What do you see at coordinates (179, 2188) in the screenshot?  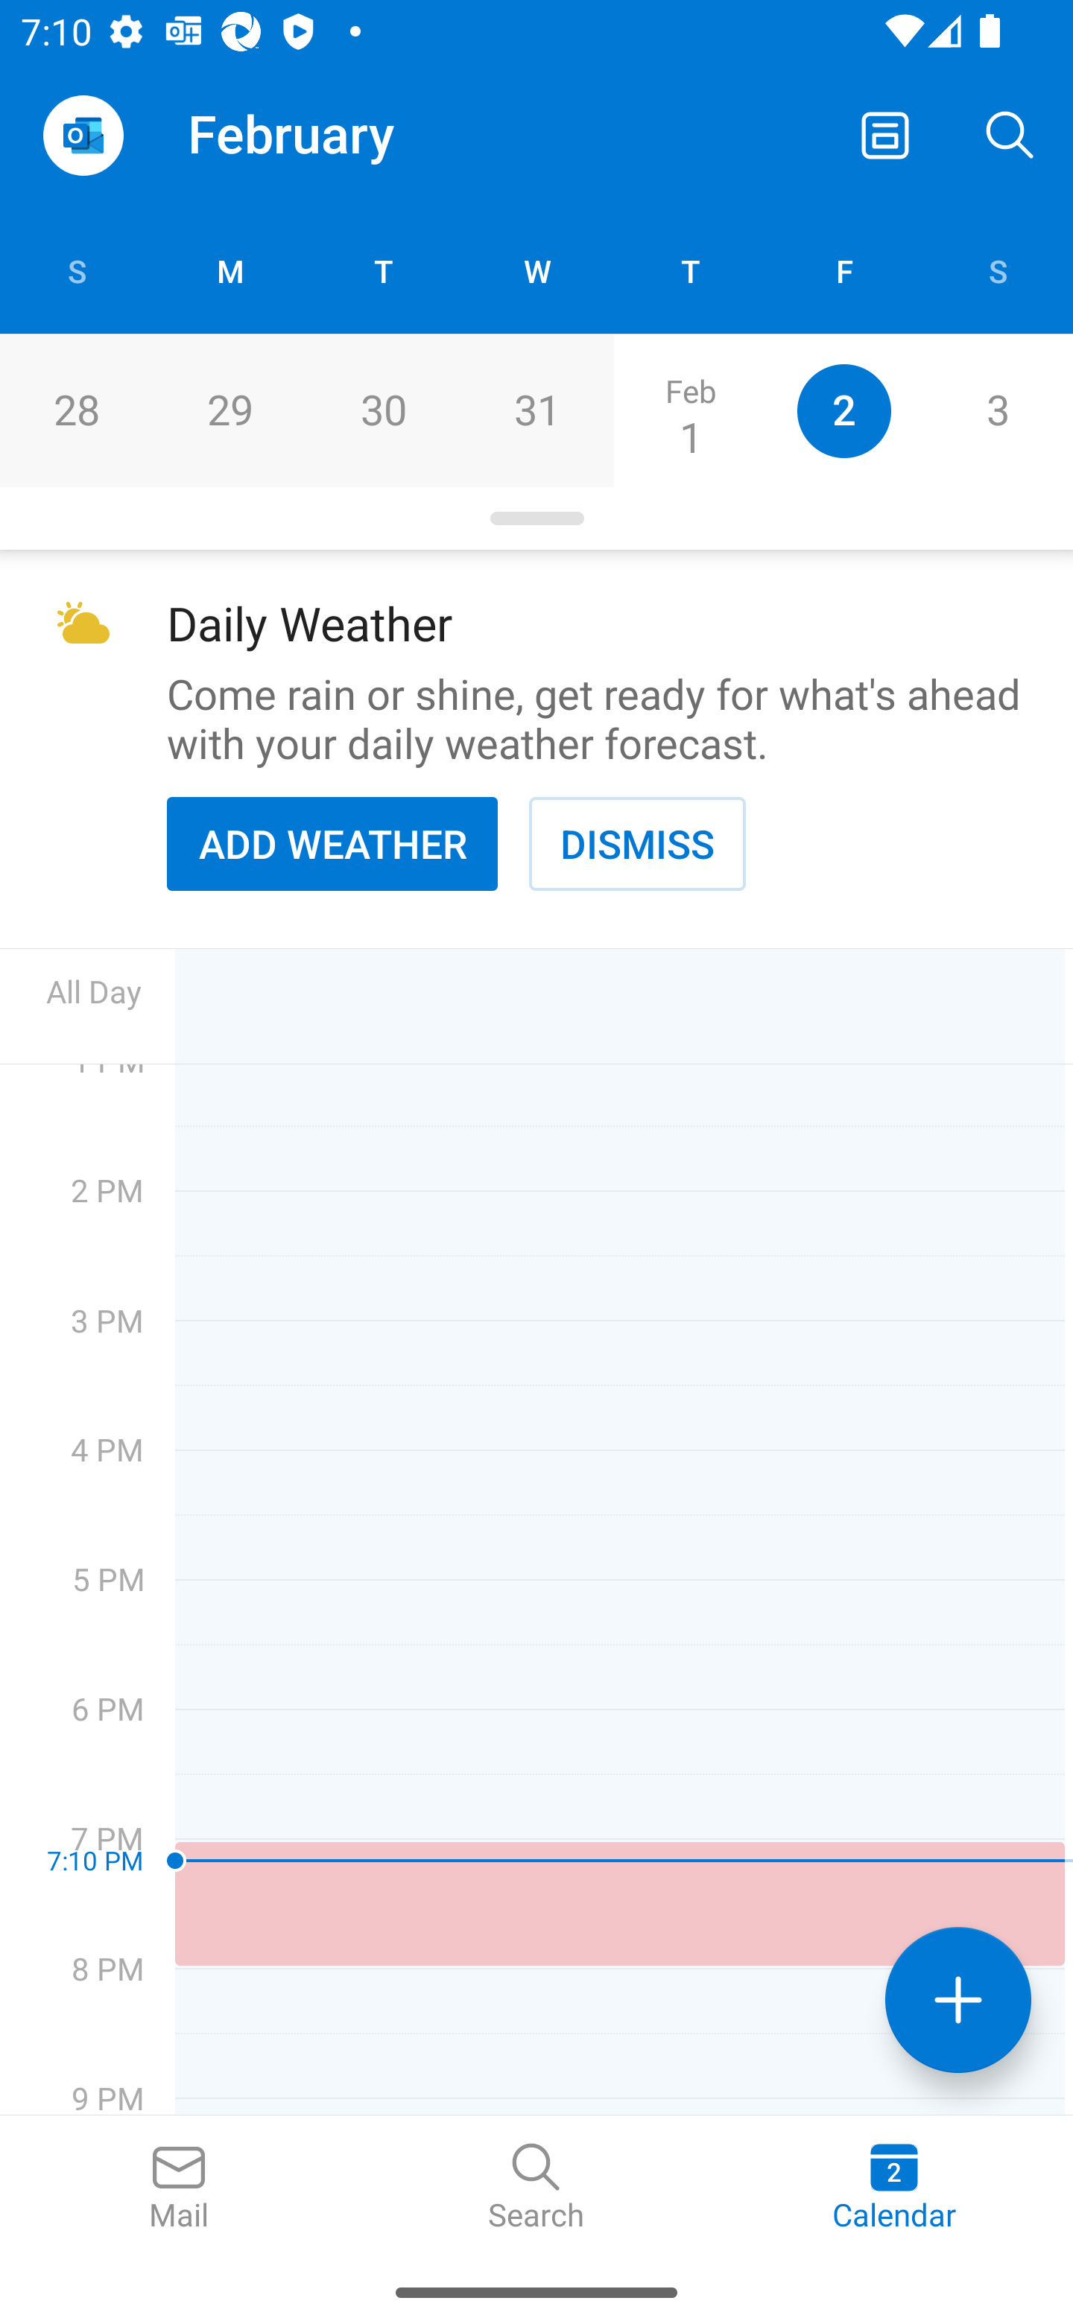 I see `Mail` at bounding box center [179, 2188].